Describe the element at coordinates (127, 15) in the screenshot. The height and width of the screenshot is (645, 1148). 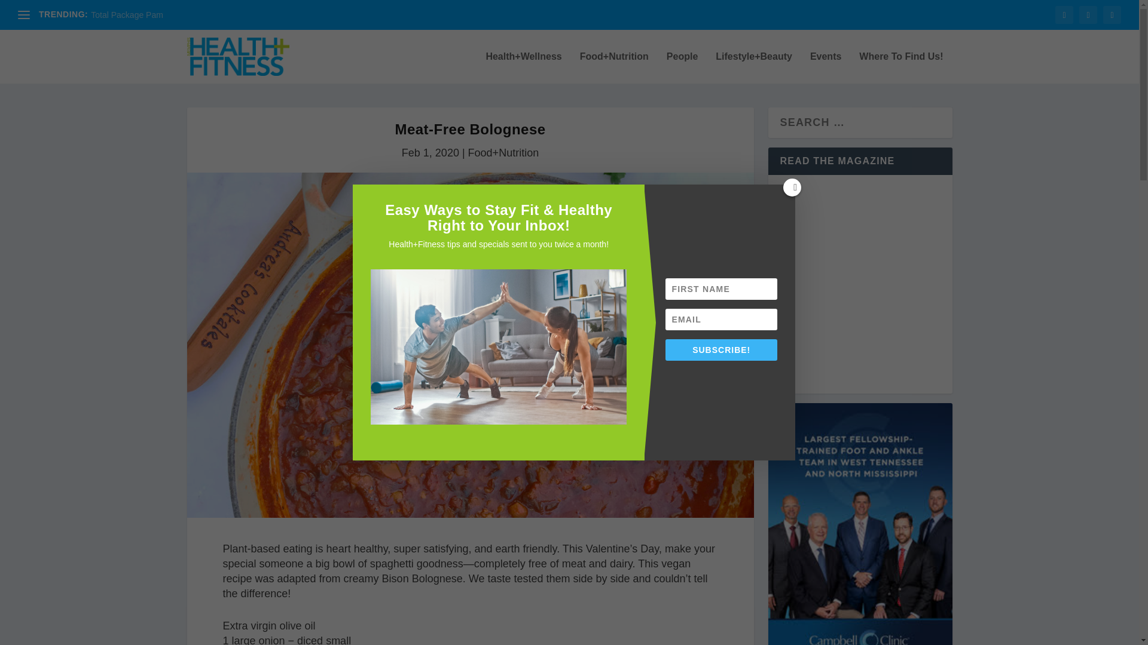
I see `Total Package Pam` at that location.